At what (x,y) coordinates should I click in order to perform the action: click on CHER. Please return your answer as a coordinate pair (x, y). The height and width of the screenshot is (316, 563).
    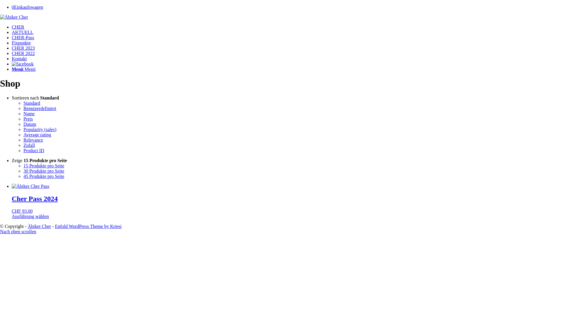
    Looking at the image, I should click on (18, 27).